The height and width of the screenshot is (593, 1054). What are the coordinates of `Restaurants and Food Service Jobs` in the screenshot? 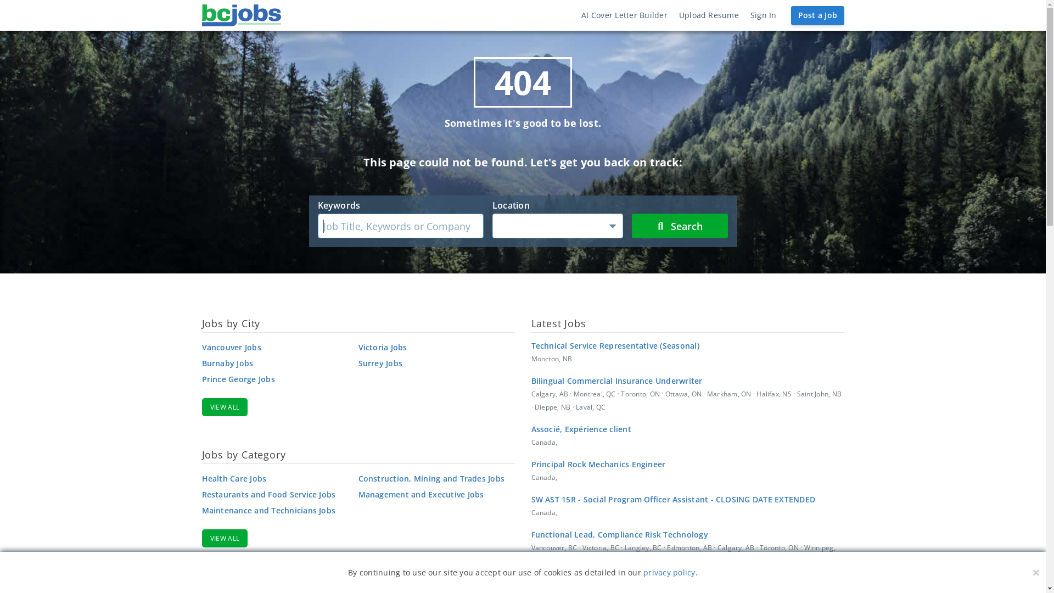 It's located at (276, 494).